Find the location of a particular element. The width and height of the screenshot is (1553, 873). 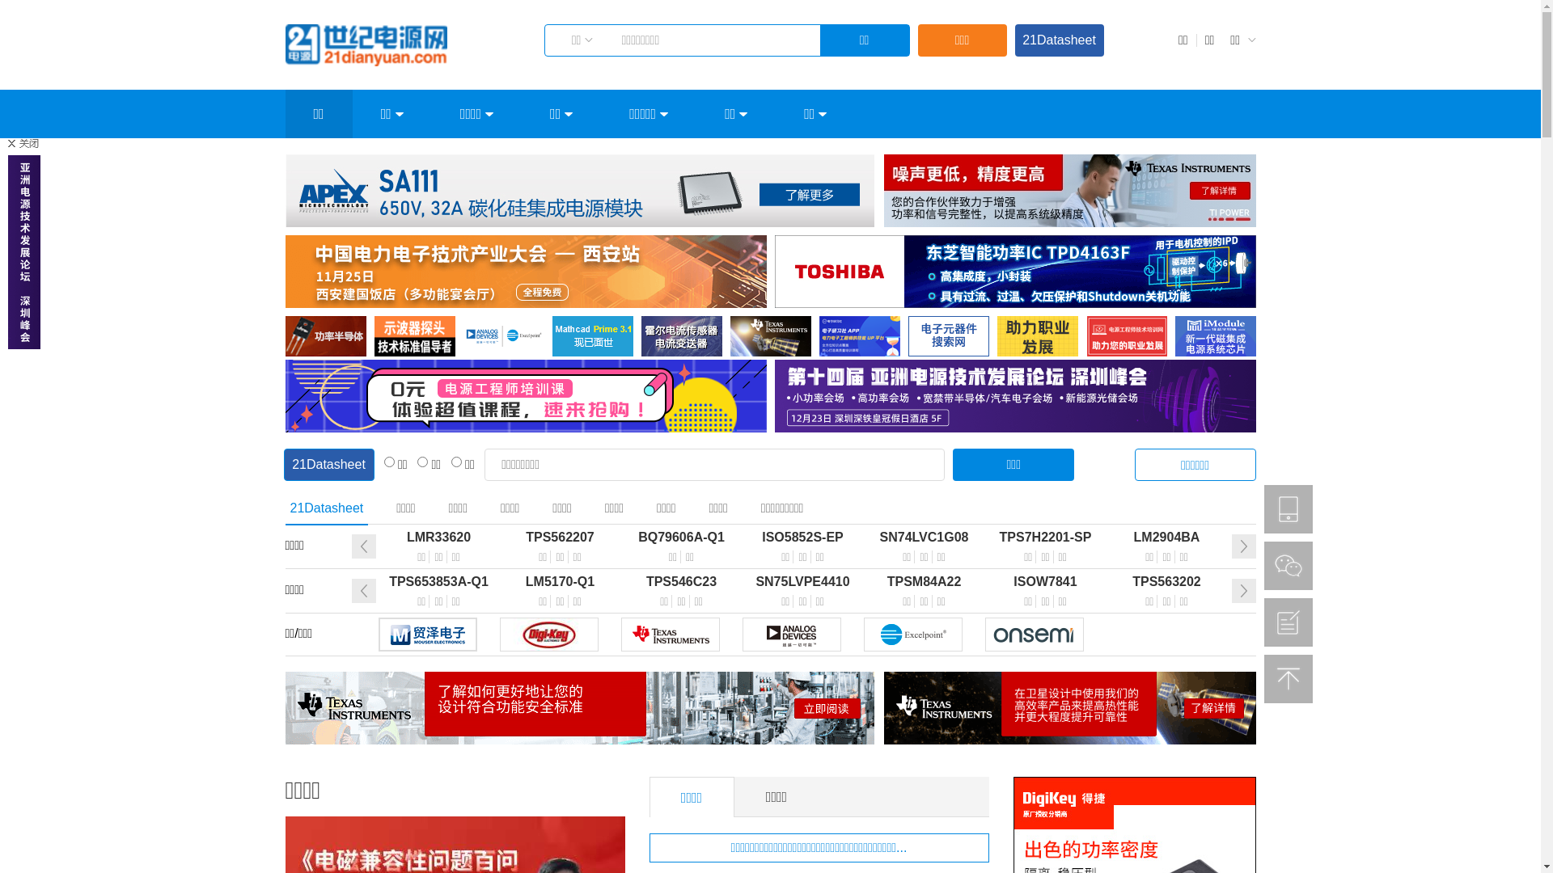

TPS562207 is located at coordinates (561, 538).